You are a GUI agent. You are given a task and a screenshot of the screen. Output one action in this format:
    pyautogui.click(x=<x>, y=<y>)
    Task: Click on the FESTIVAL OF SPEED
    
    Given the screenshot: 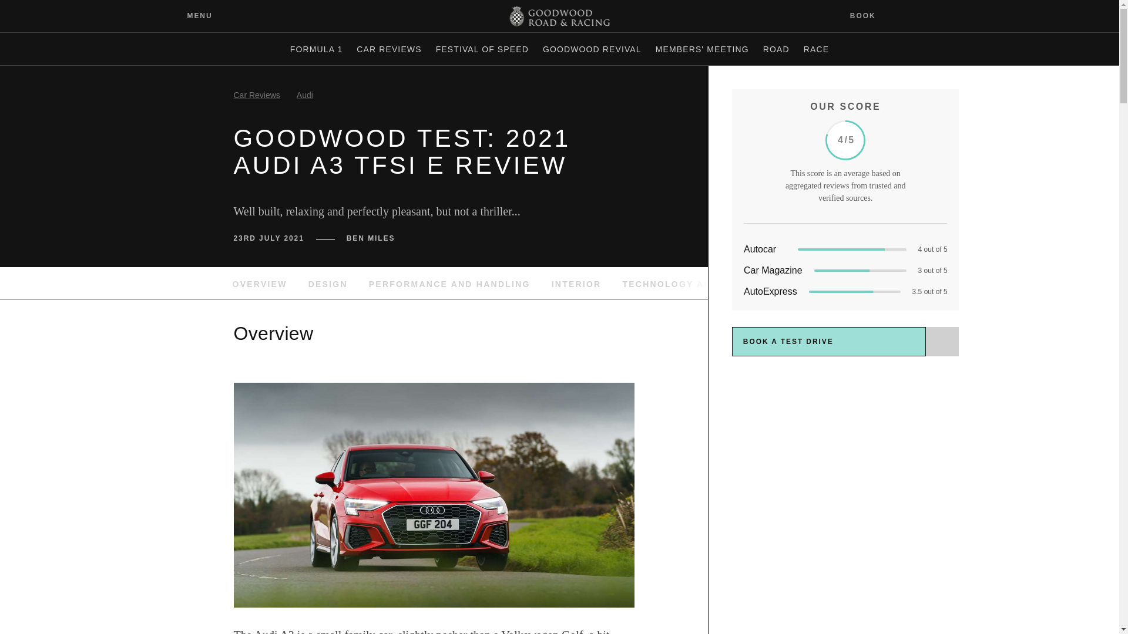 What is the action you would take?
    pyautogui.click(x=482, y=49)
    